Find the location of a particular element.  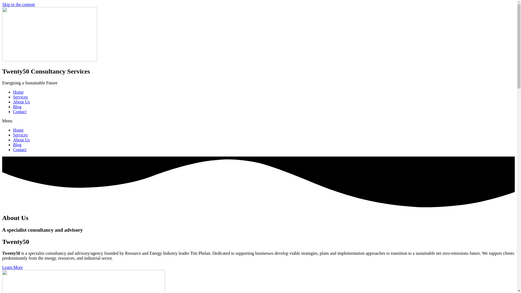

Services is located at coordinates (20, 135).